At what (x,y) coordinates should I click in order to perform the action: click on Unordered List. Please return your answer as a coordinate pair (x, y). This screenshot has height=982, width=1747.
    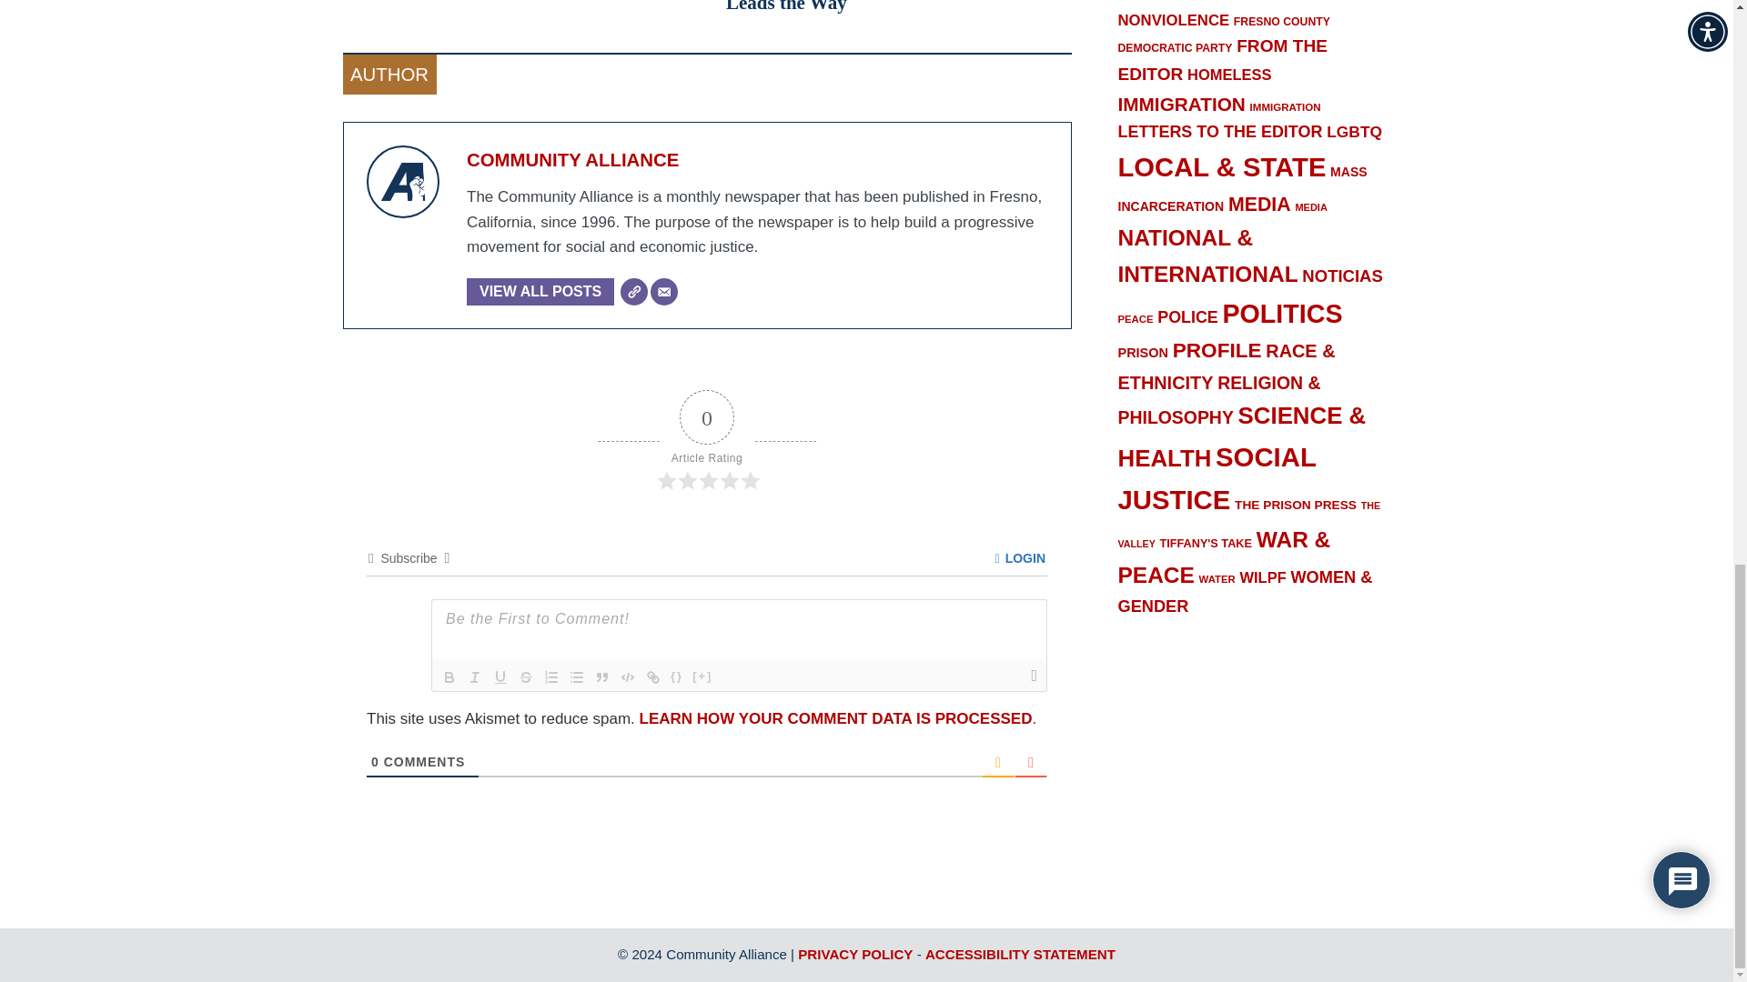
    Looking at the image, I should click on (577, 677).